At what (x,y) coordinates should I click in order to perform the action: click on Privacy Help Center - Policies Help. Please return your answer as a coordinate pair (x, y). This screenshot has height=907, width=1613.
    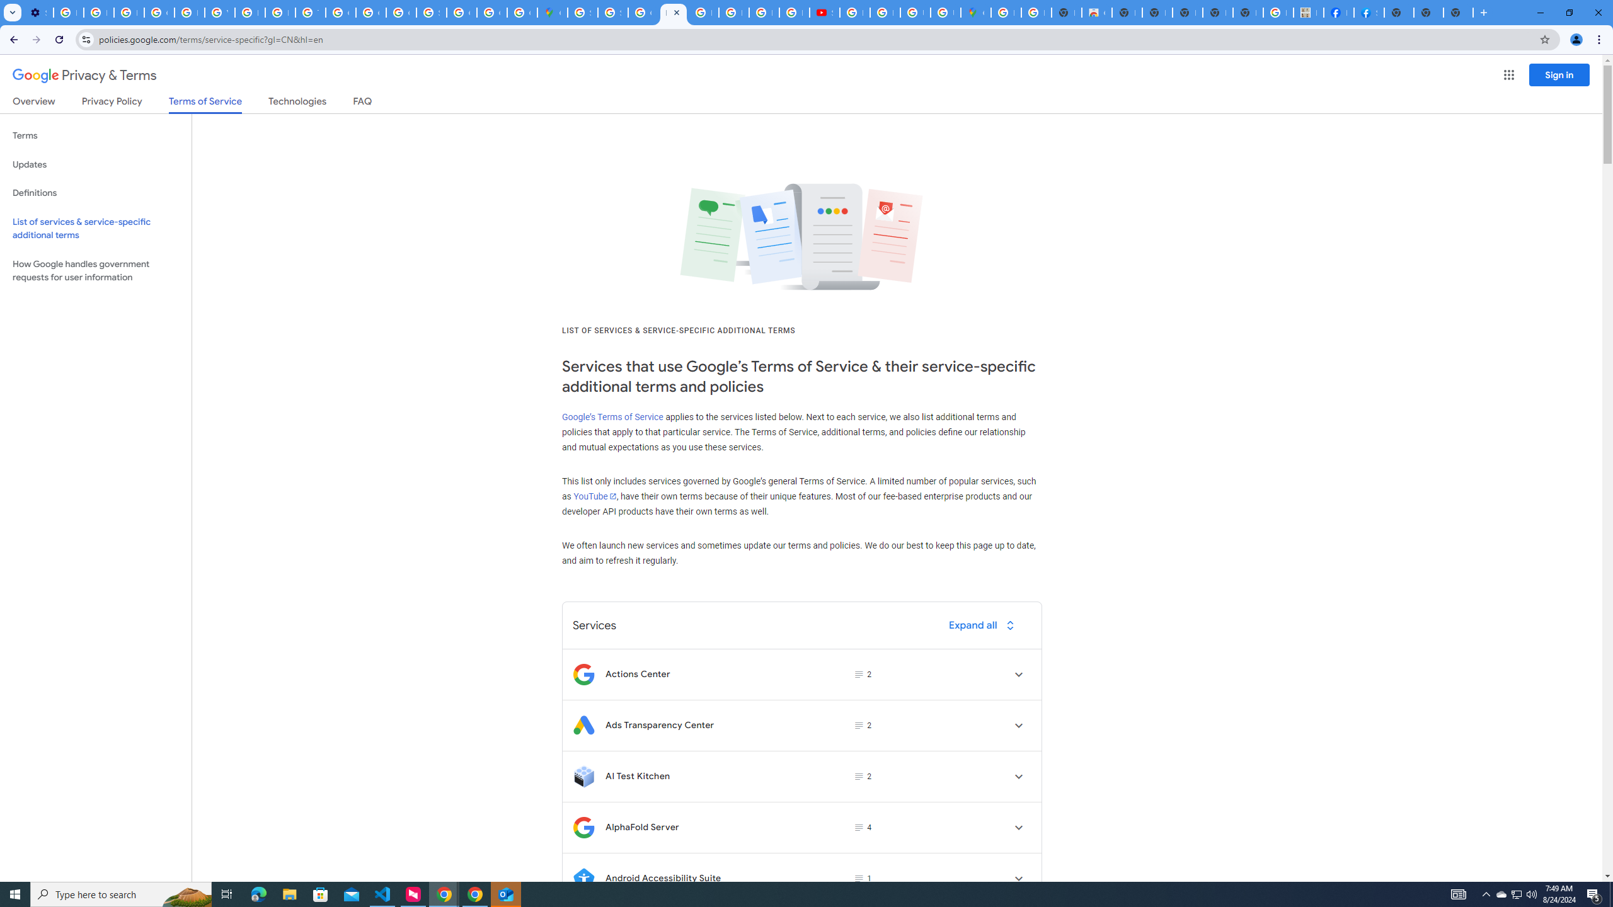
    Looking at the image, I should click on (280, 13).